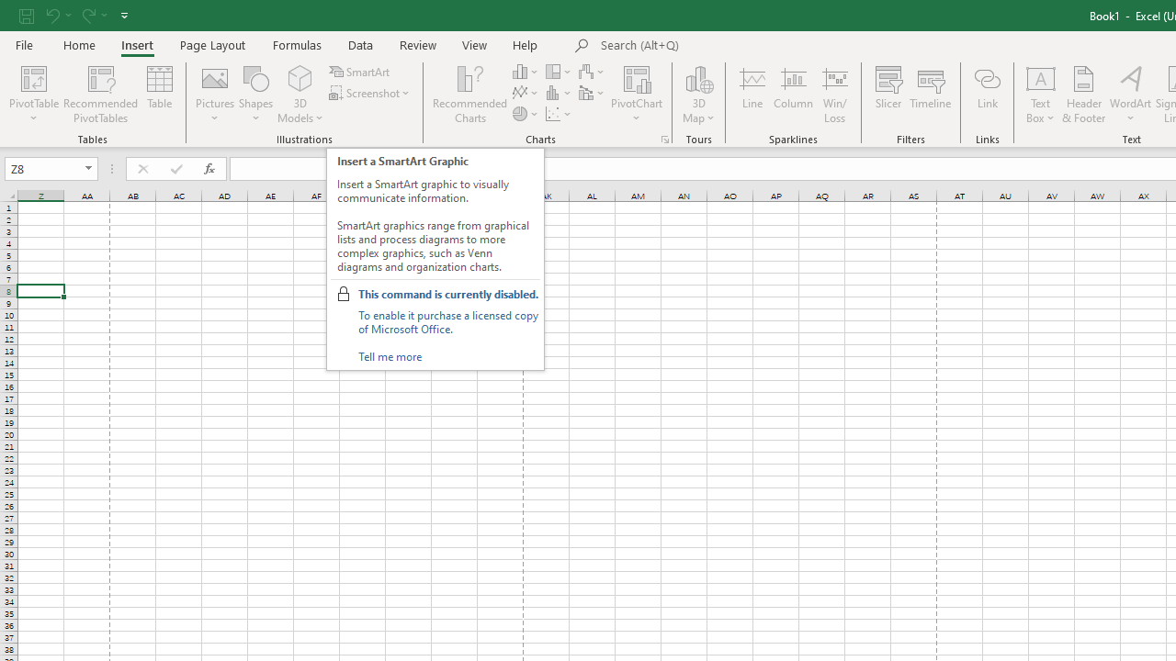  I want to click on Insert Pie or Doughnut Chart, so click(526, 114).